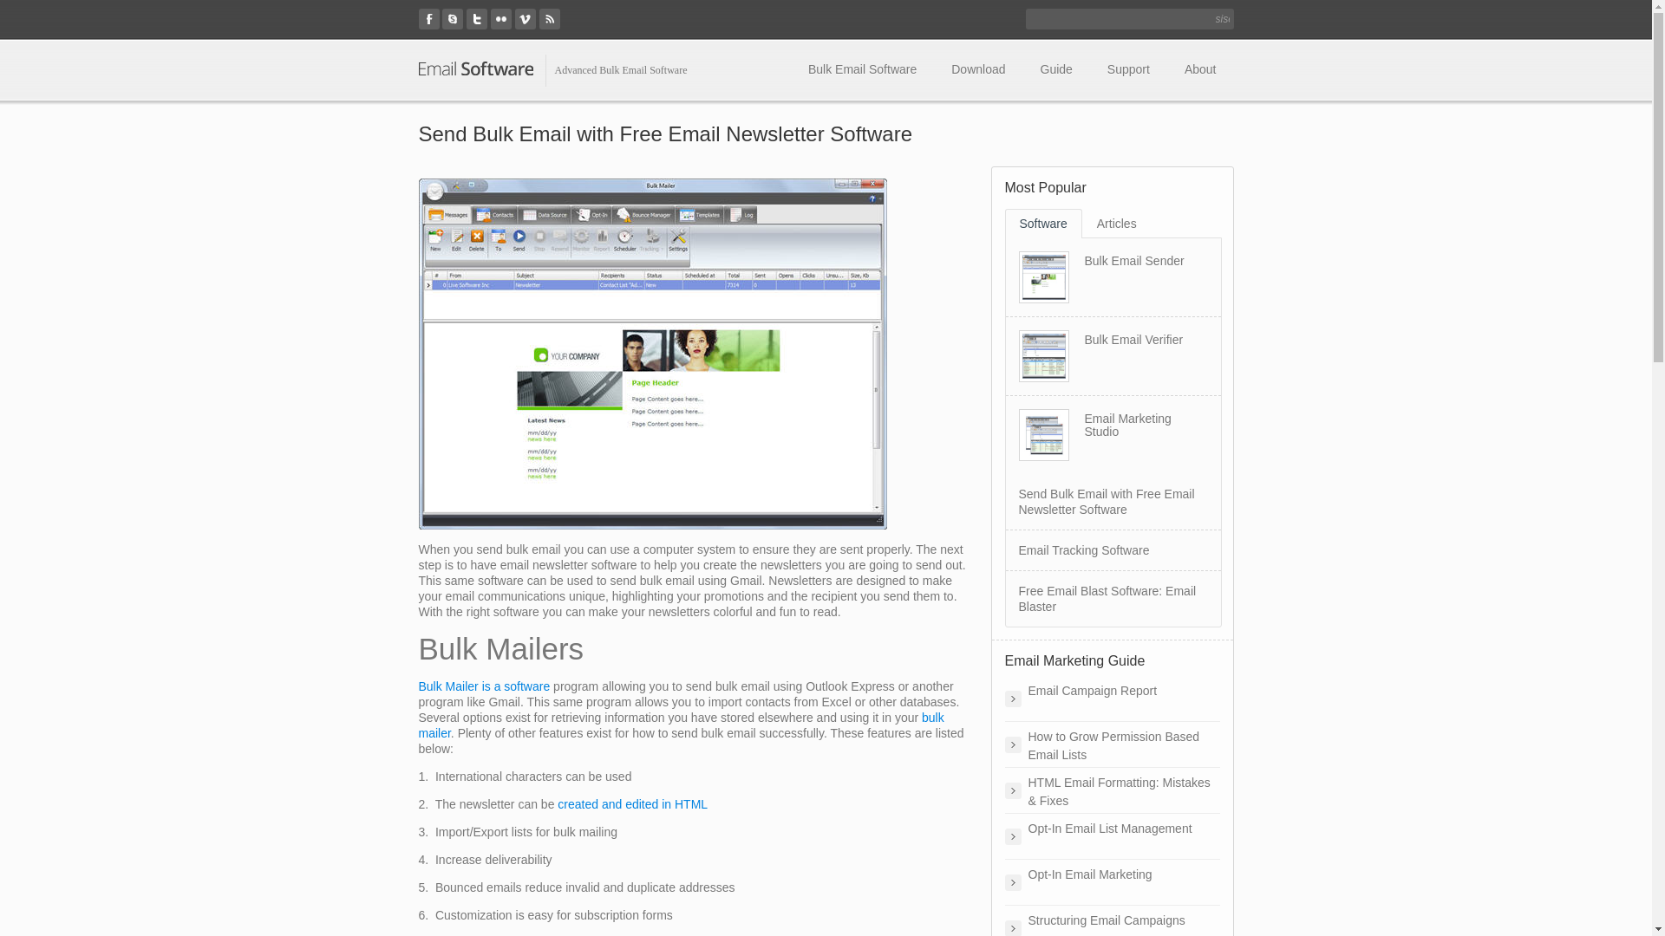 Image resolution: width=1665 pixels, height=936 pixels. What do you see at coordinates (484, 686) in the screenshot?
I see `Bulk Mailer is a software` at bounding box center [484, 686].